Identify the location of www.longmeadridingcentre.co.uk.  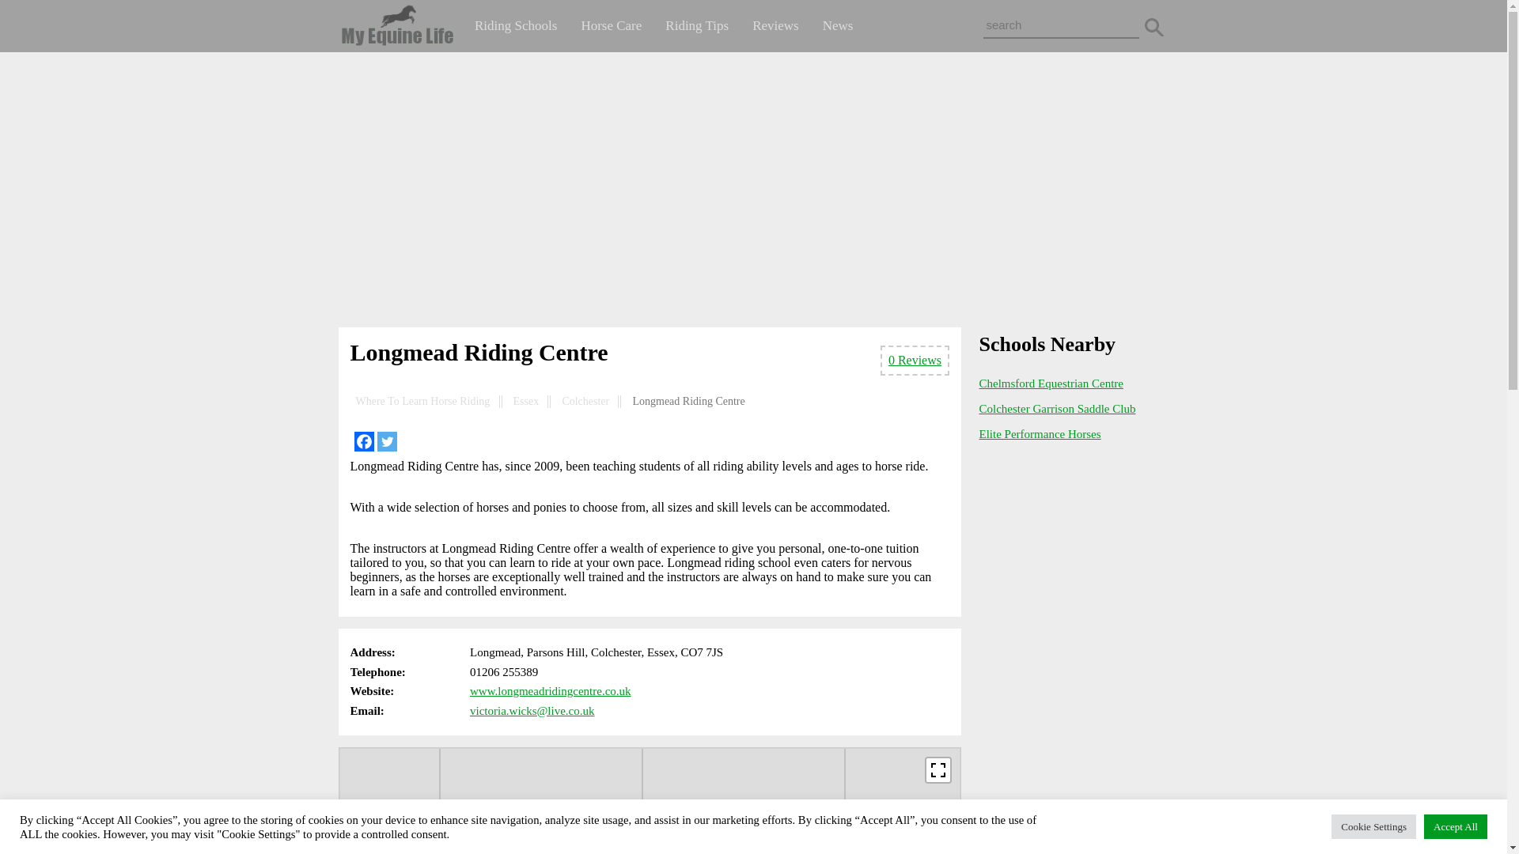
(551, 691).